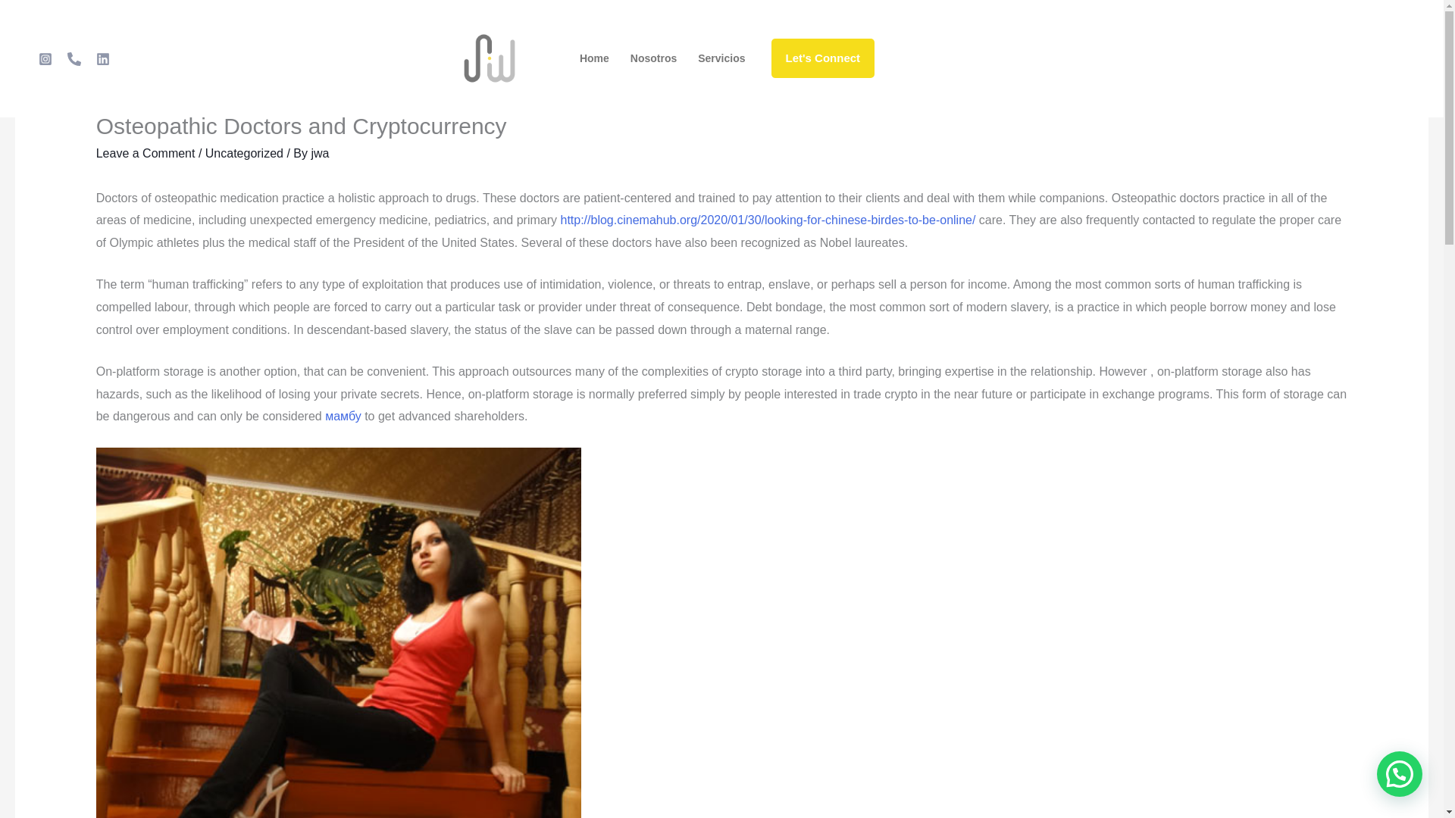 This screenshot has width=1455, height=818. I want to click on jwa, so click(320, 153).